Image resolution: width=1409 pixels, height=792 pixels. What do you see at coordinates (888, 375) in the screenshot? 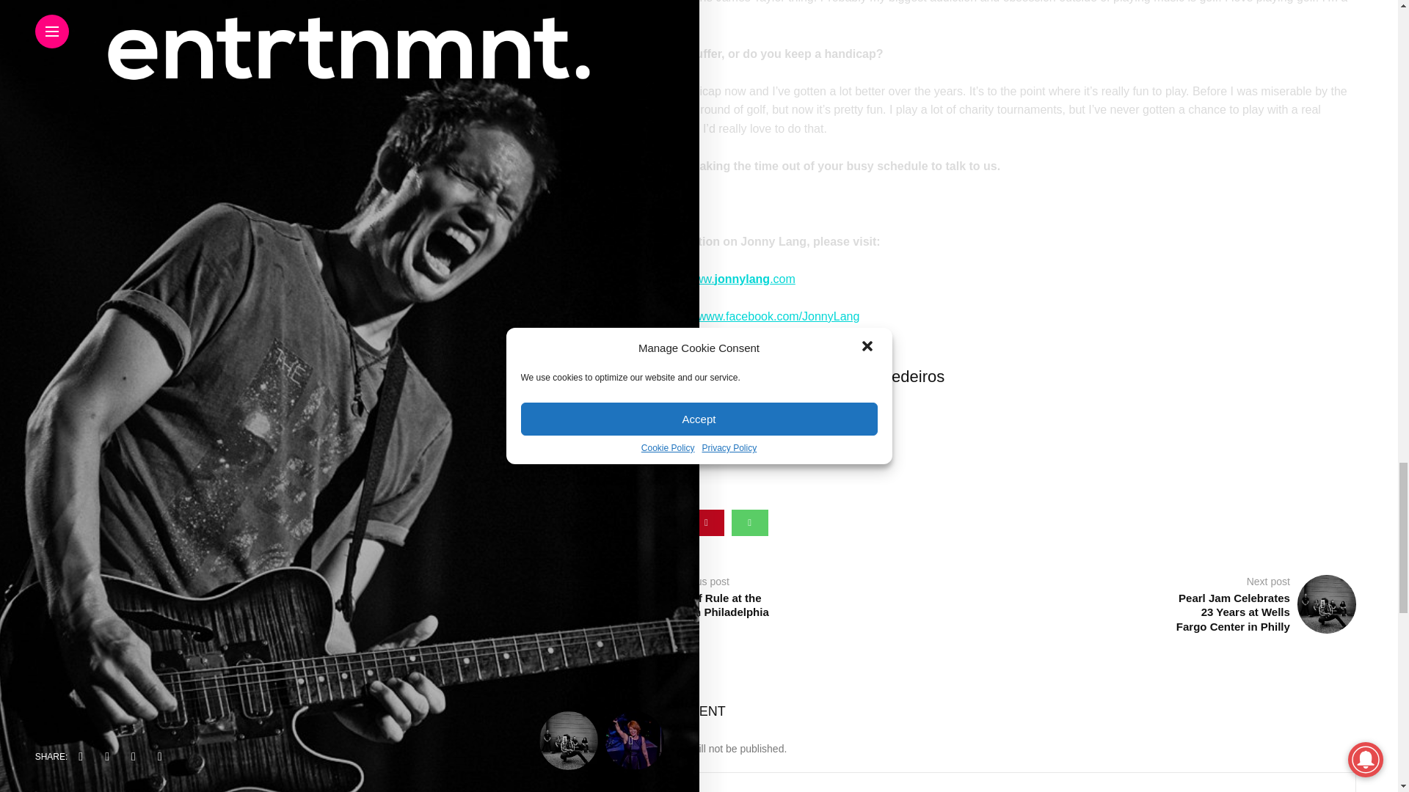
I see `Posts by David Medeiros` at bounding box center [888, 375].